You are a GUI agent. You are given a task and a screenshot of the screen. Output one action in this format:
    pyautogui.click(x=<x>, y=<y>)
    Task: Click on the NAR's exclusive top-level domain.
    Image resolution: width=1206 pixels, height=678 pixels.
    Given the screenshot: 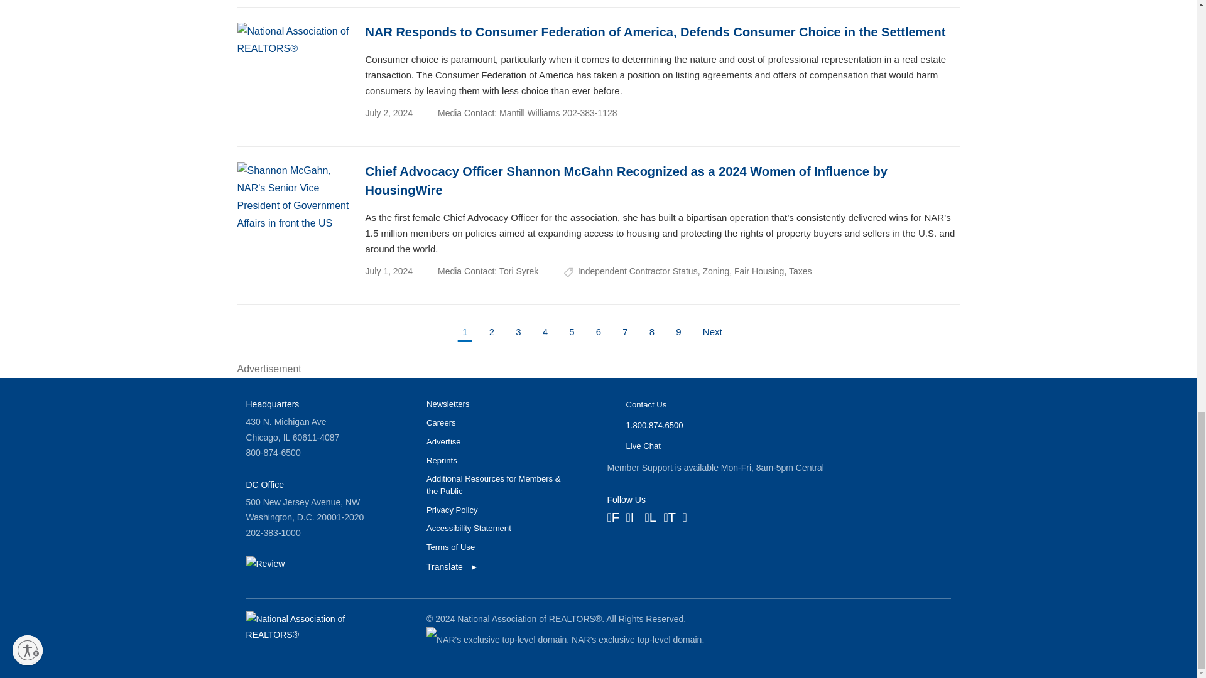 What is the action you would take?
    pyautogui.click(x=497, y=639)
    